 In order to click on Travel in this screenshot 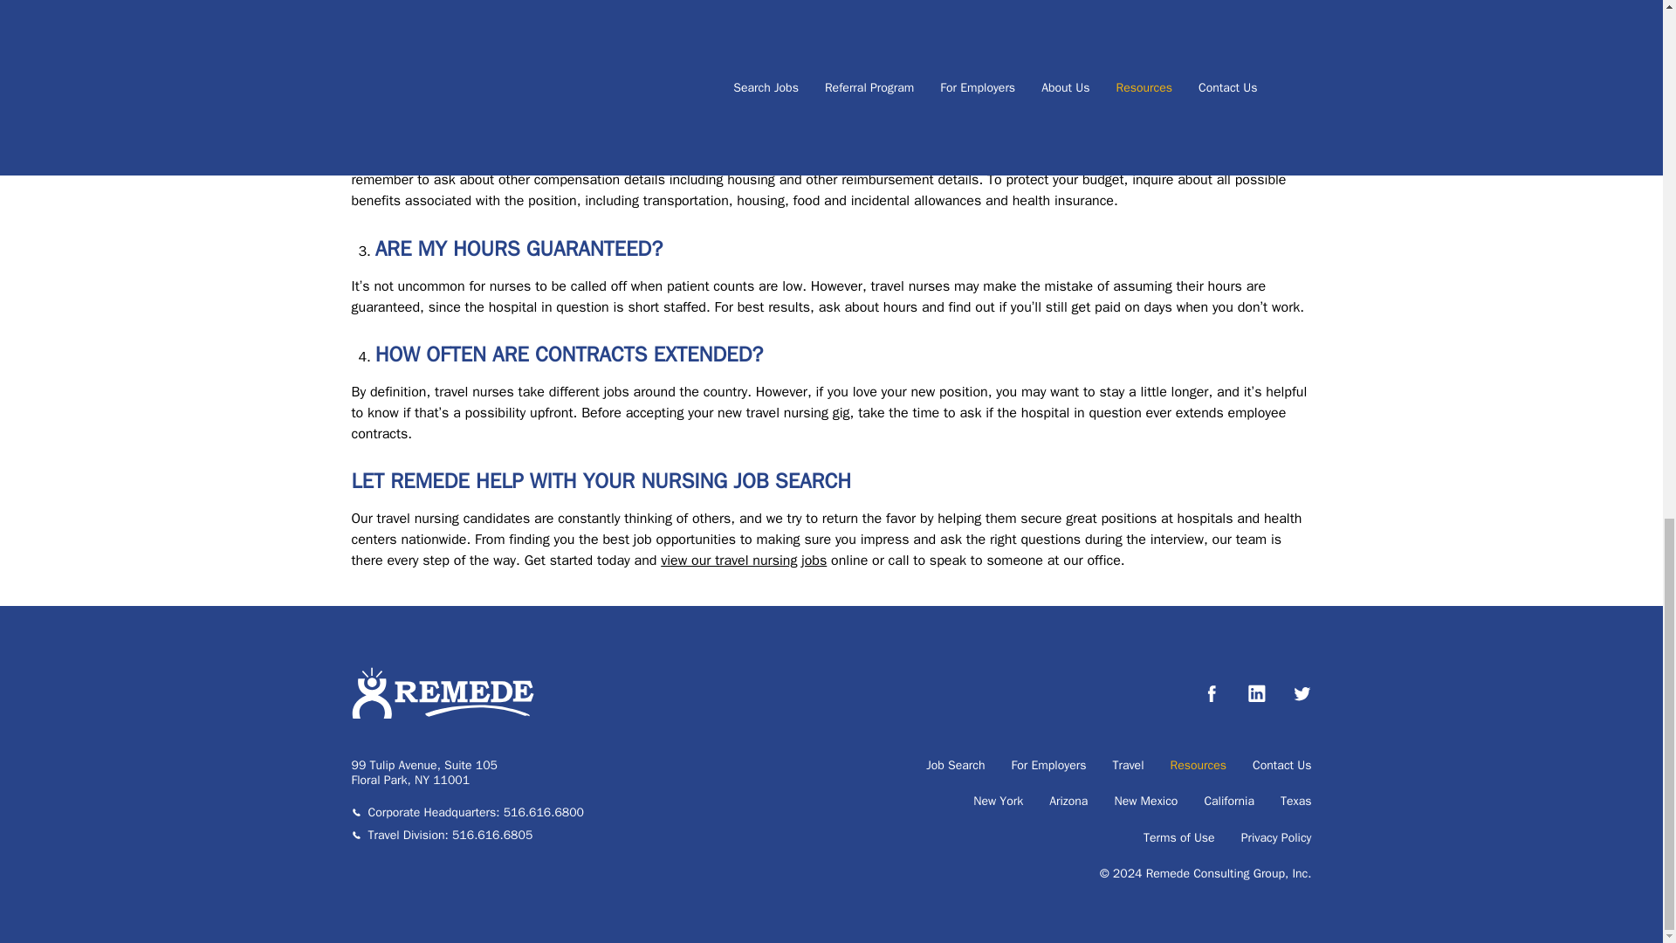, I will do `click(1128, 765)`.